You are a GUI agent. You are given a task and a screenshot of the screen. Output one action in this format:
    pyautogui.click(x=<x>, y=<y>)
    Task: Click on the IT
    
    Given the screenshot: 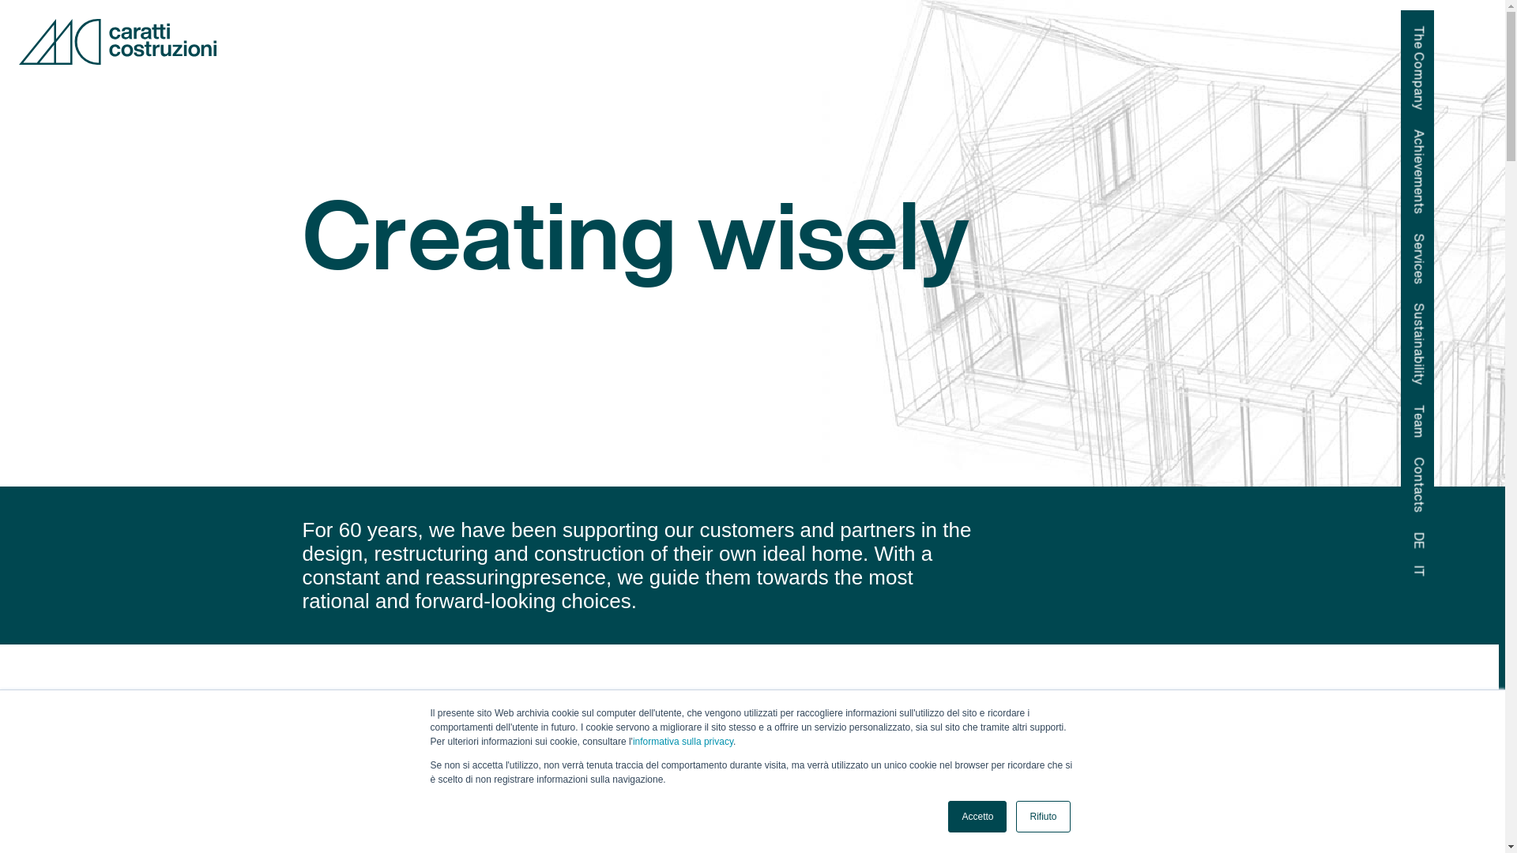 What is the action you would take?
    pyautogui.click(x=1415, y=573)
    